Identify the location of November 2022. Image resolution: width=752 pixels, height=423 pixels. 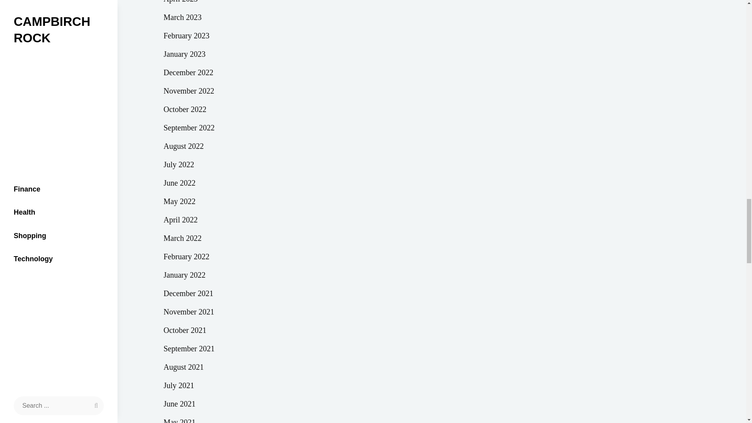
(189, 90).